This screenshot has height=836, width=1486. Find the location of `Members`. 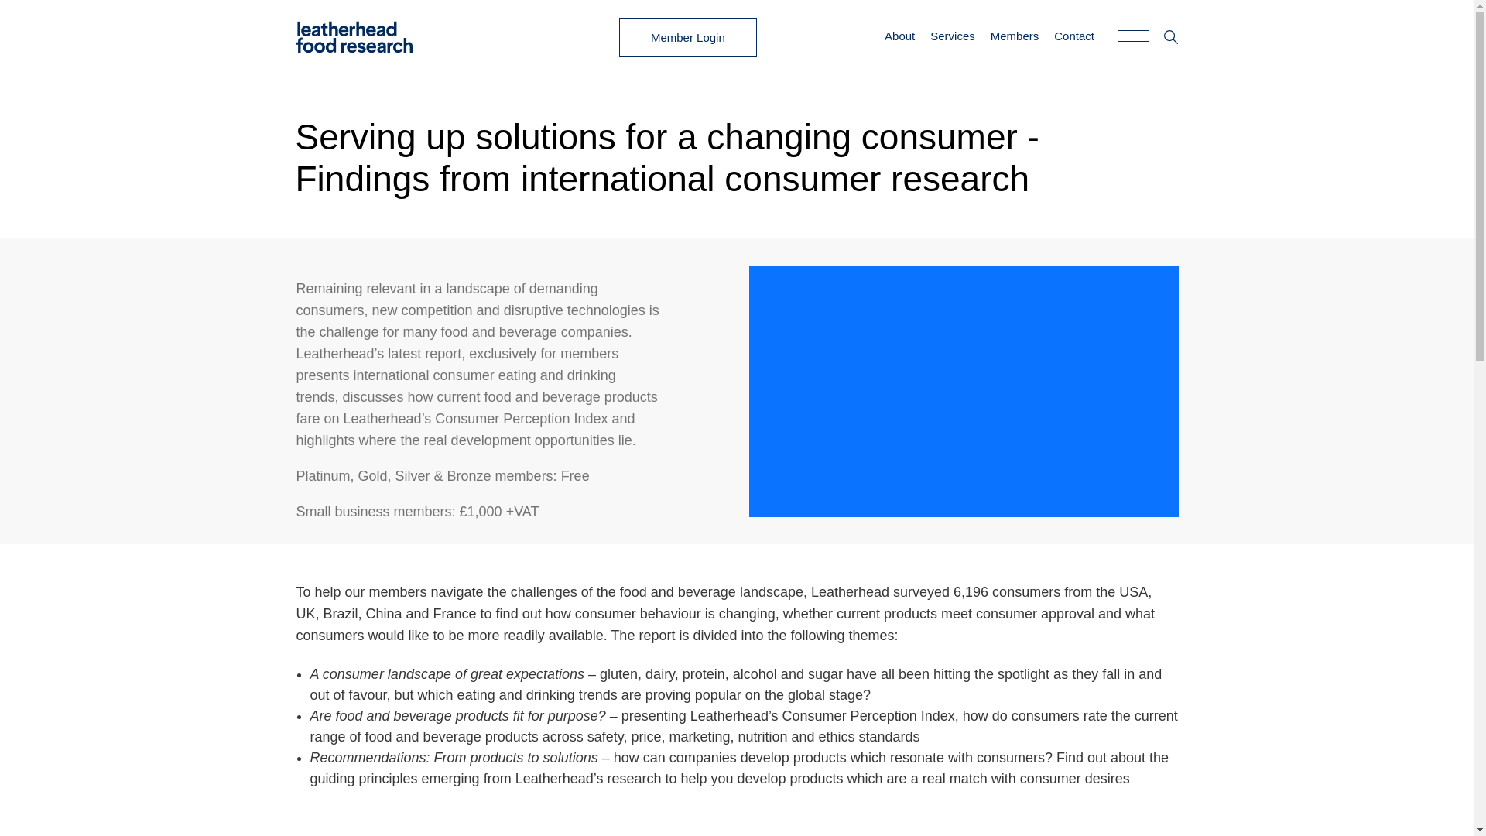

Members is located at coordinates (1015, 36).